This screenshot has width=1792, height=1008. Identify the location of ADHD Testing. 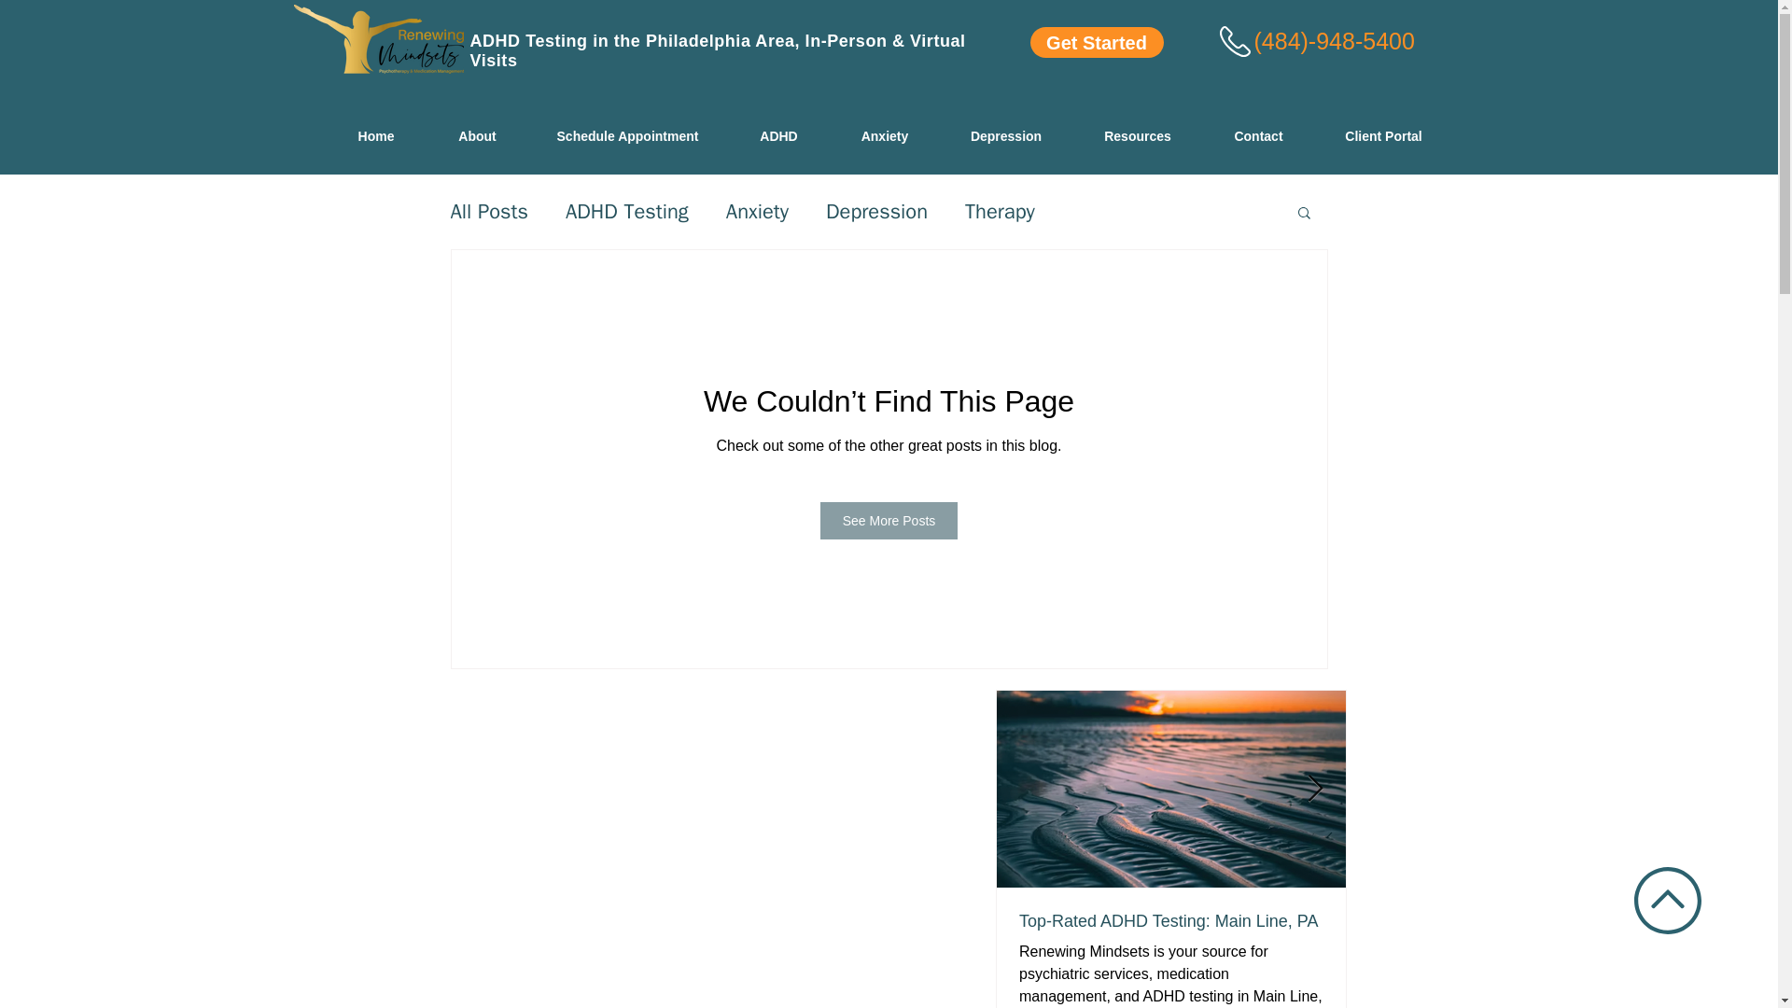
(627, 211).